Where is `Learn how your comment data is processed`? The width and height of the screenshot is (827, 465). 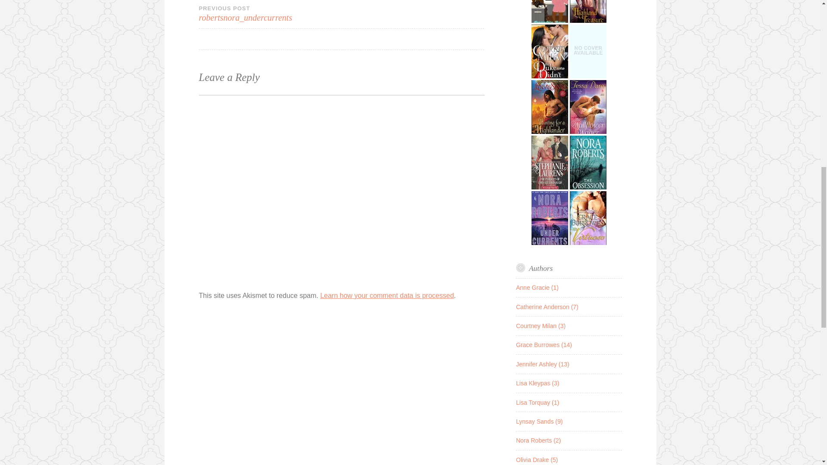 Learn how your comment data is processed is located at coordinates (387, 295).